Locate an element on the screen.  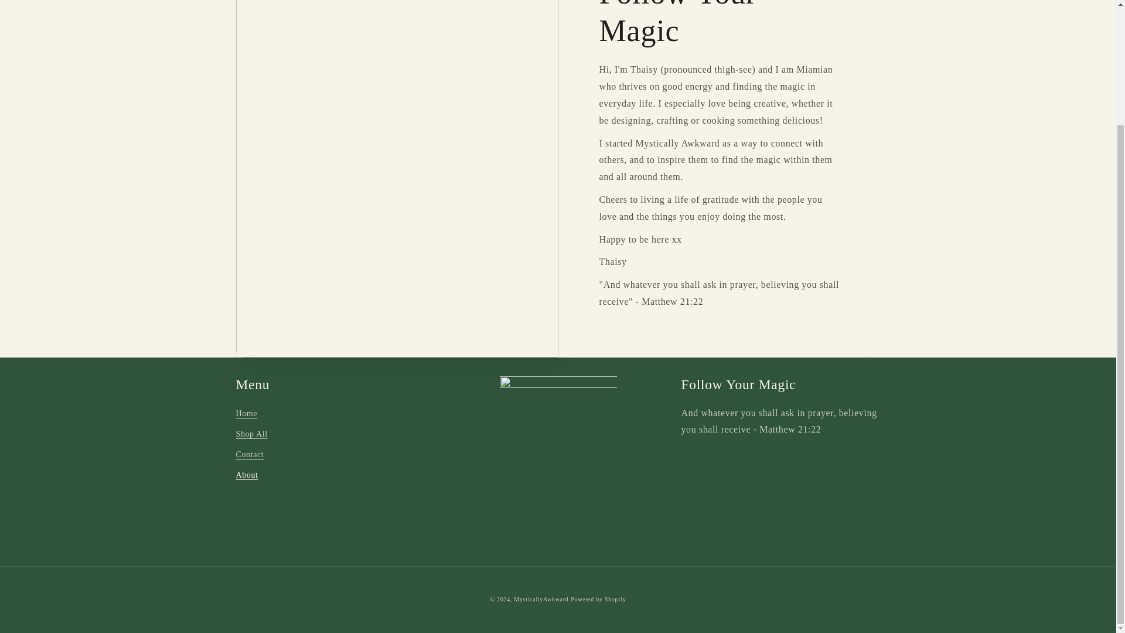
Powered by Shopify is located at coordinates (598, 599).